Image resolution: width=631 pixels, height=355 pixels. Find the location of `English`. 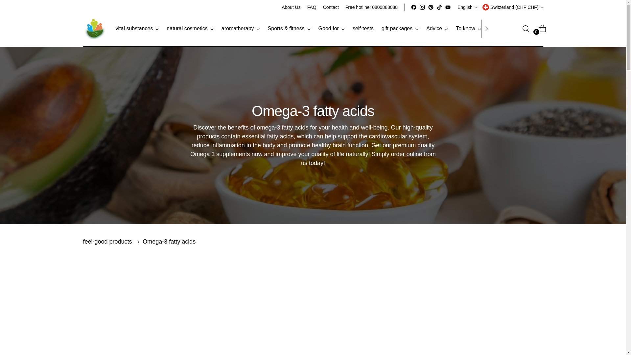

English is located at coordinates (467, 7).